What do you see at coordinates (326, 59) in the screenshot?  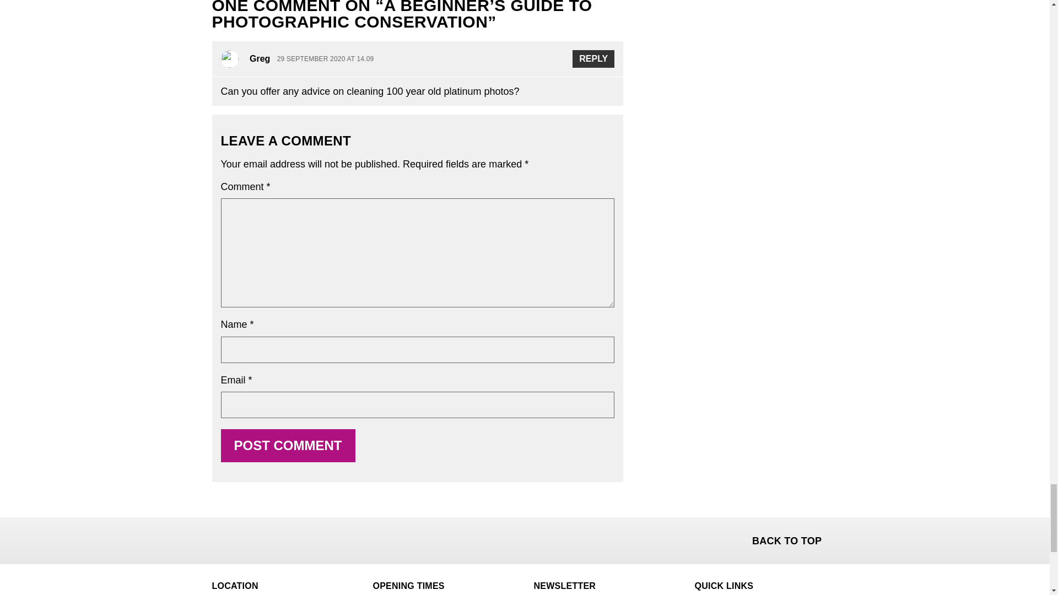 I see `29 SEPTEMBER 2020 AT 14.09` at bounding box center [326, 59].